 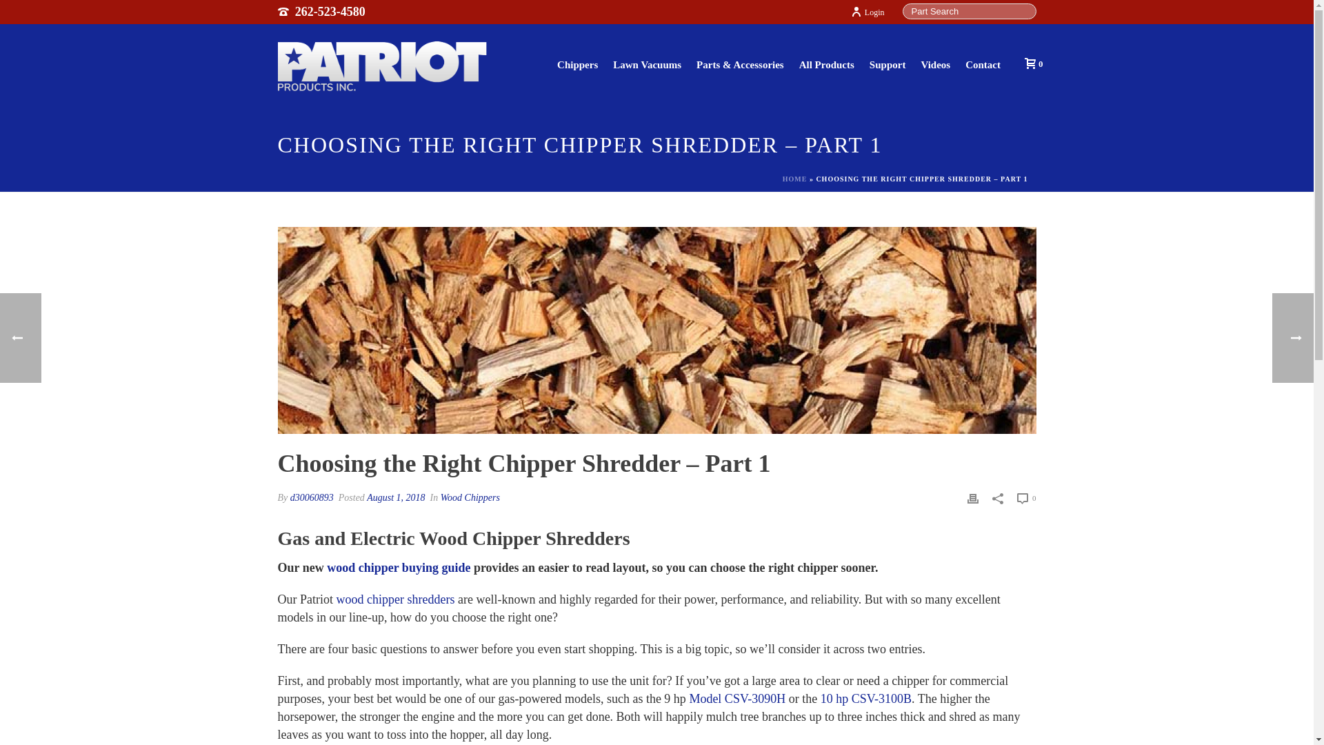 I want to click on Support, so click(x=887, y=65).